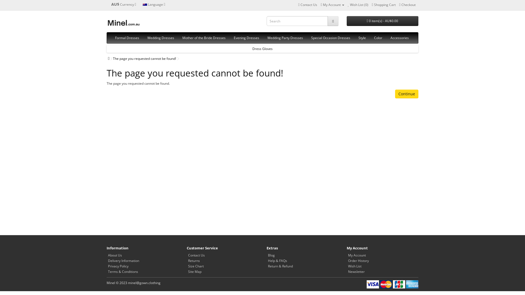  Describe the element at coordinates (357, 255) in the screenshot. I see `My Account` at that location.